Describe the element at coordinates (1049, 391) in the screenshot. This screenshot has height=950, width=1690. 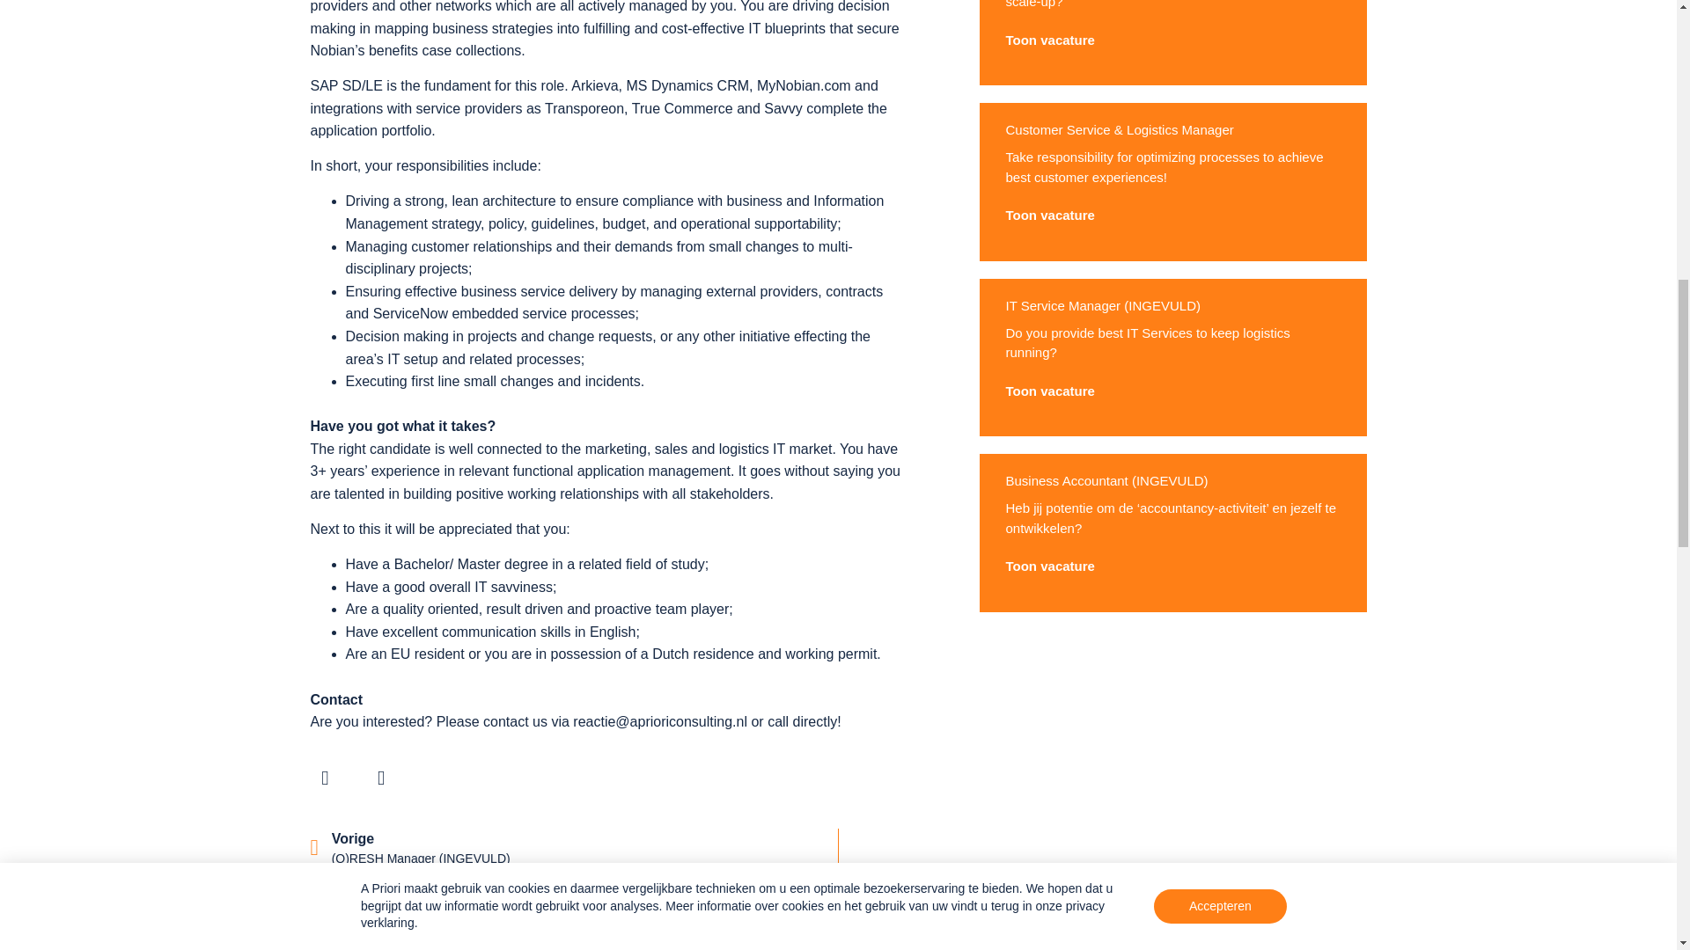
I see `Toon vacature` at that location.